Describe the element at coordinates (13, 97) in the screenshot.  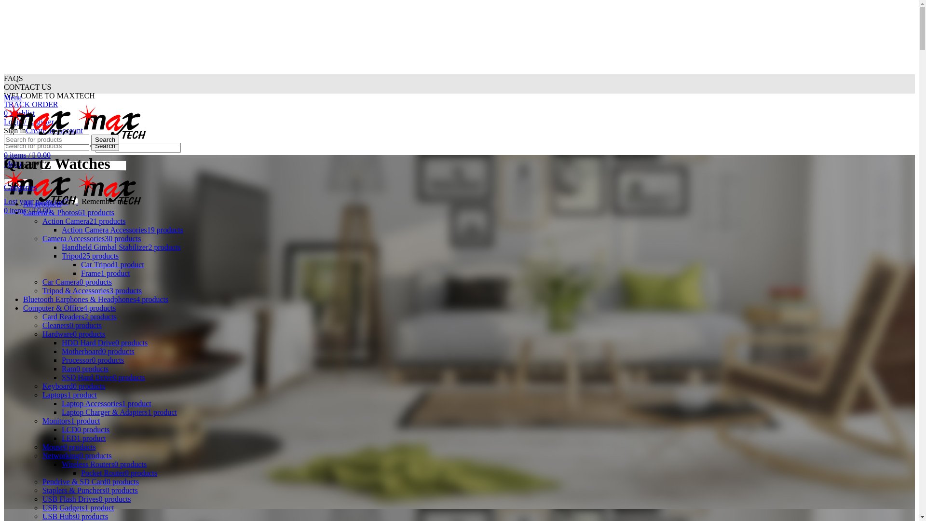
I see `Menu` at that location.